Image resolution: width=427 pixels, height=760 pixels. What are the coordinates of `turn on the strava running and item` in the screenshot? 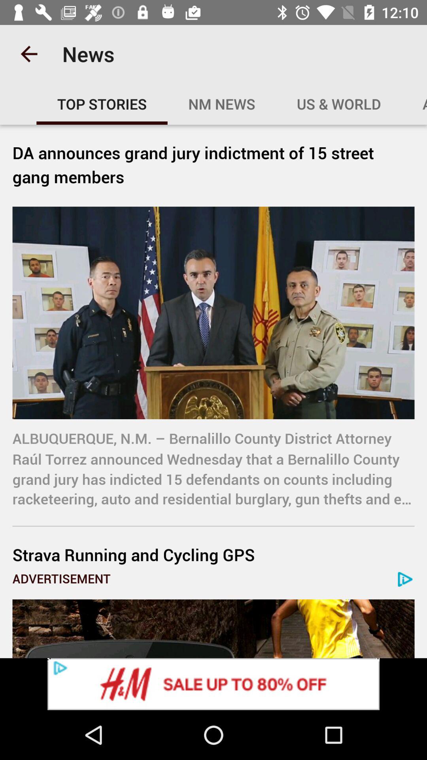 It's located at (213, 554).